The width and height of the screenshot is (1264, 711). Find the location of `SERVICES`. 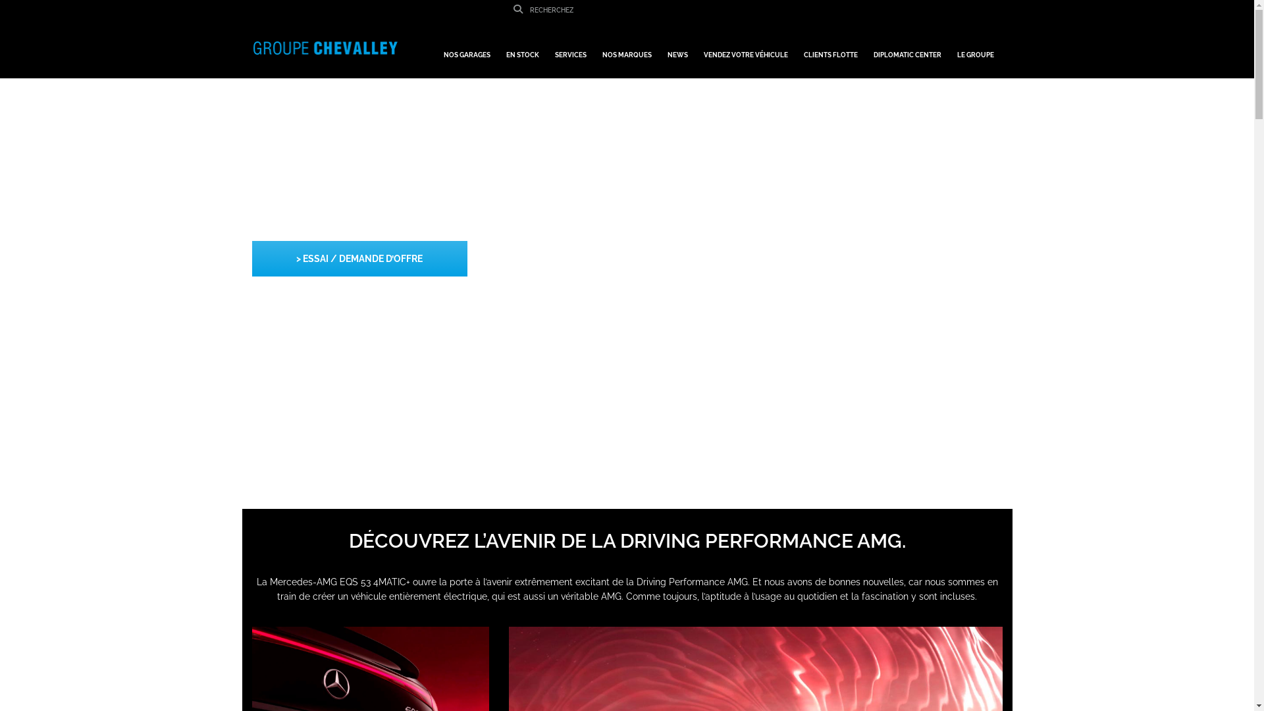

SERVICES is located at coordinates (570, 49).